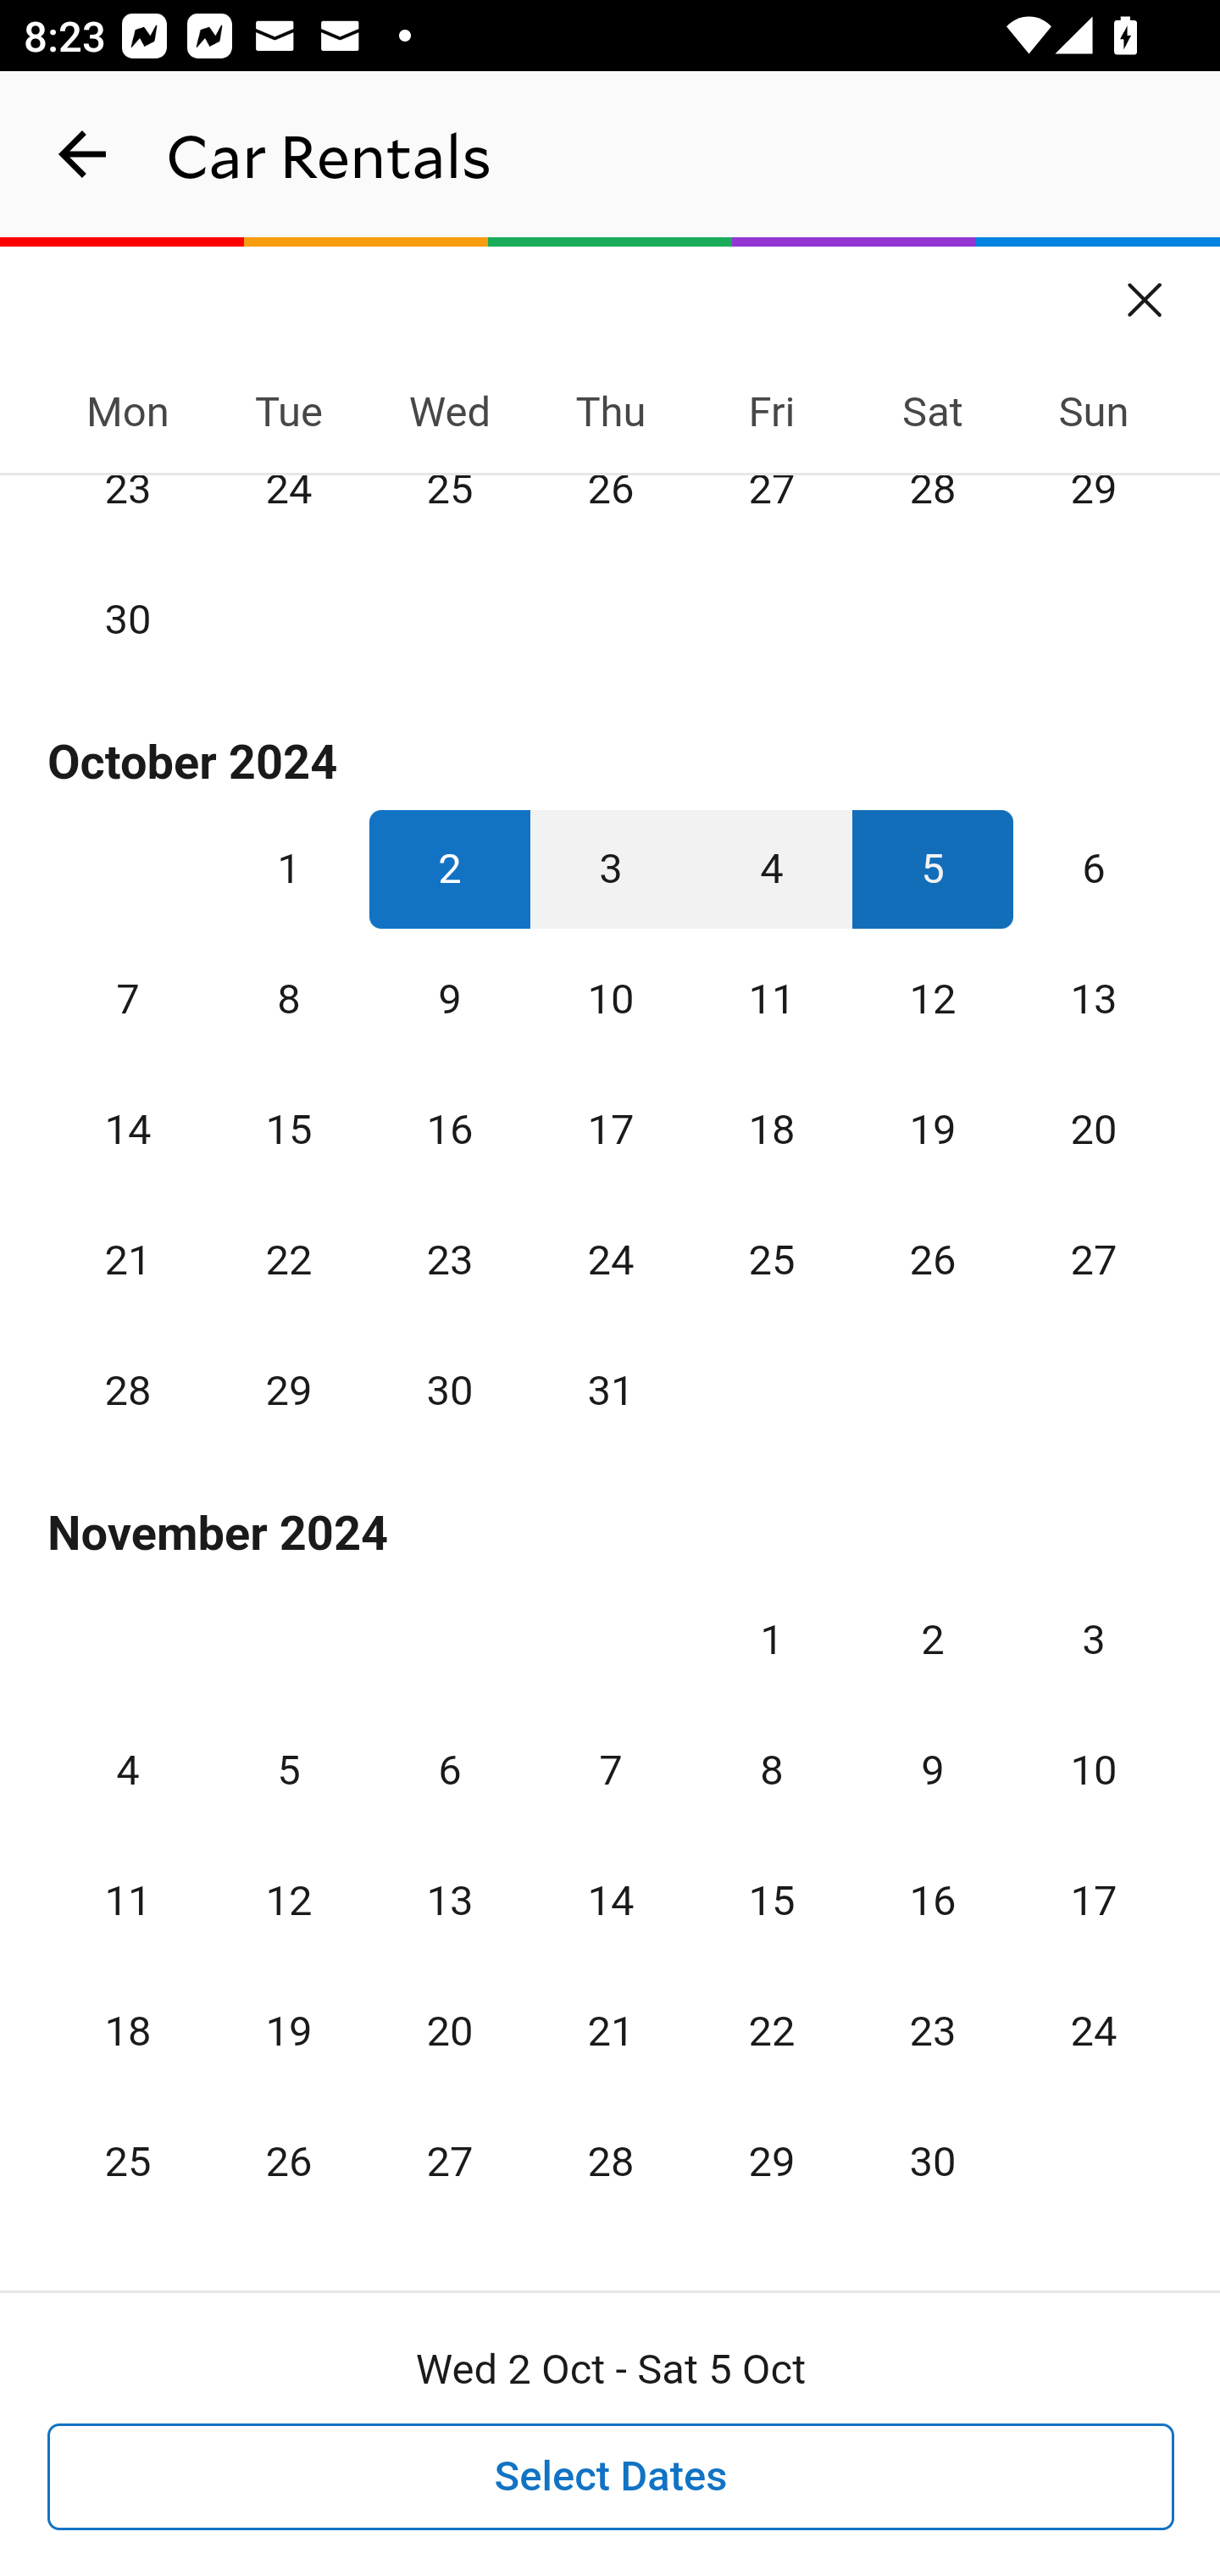  Describe the element at coordinates (288, 1391) in the screenshot. I see `29 October 2024` at that location.